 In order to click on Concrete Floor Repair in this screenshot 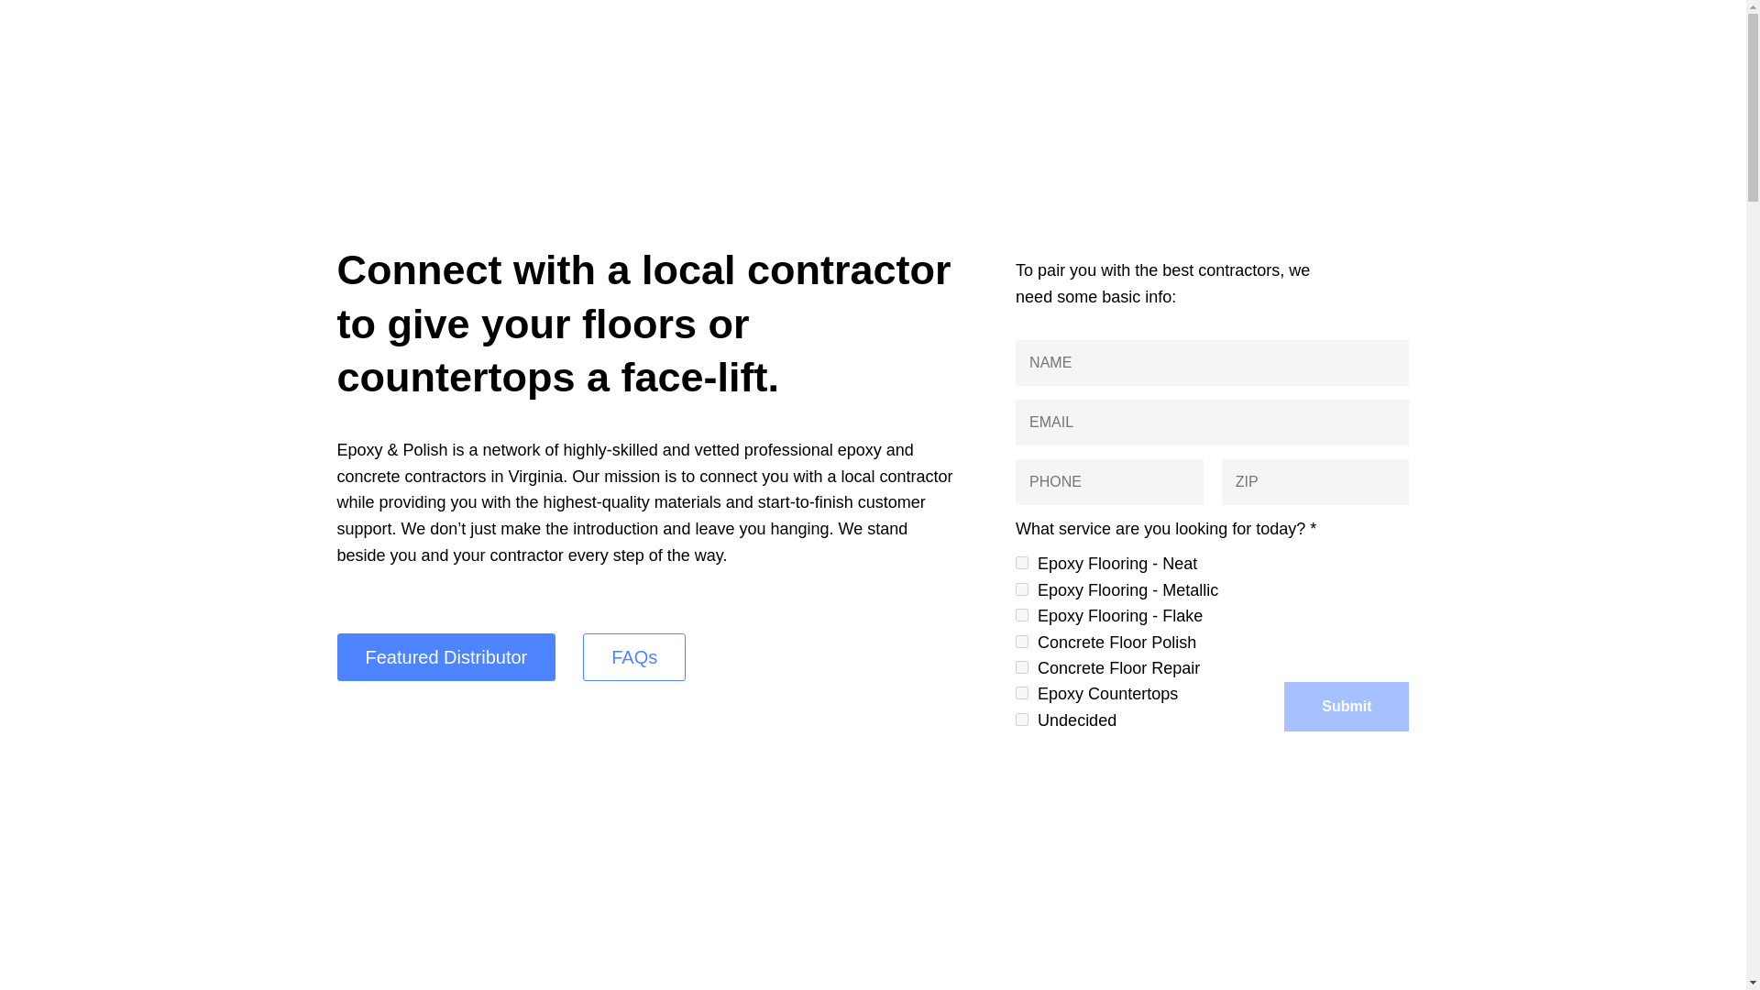, I will do `click(1021, 667)`.